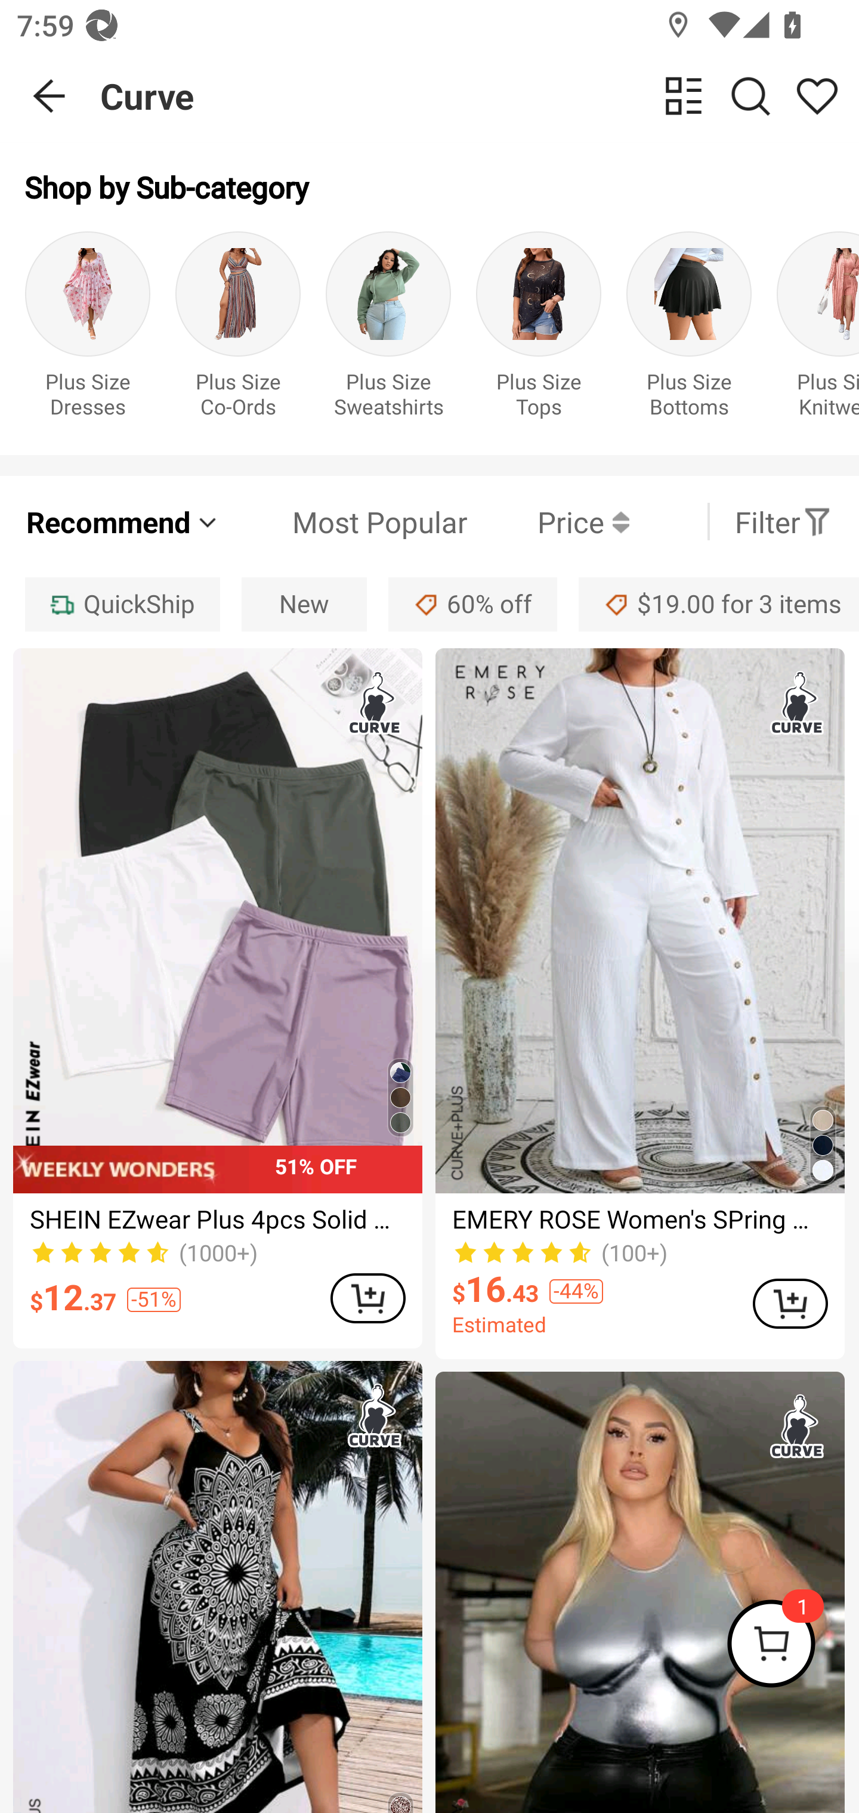 Image resolution: width=859 pixels, height=1813 pixels. What do you see at coordinates (548, 521) in the screenshot?
I see `Price` at bounding box center [548, 521].